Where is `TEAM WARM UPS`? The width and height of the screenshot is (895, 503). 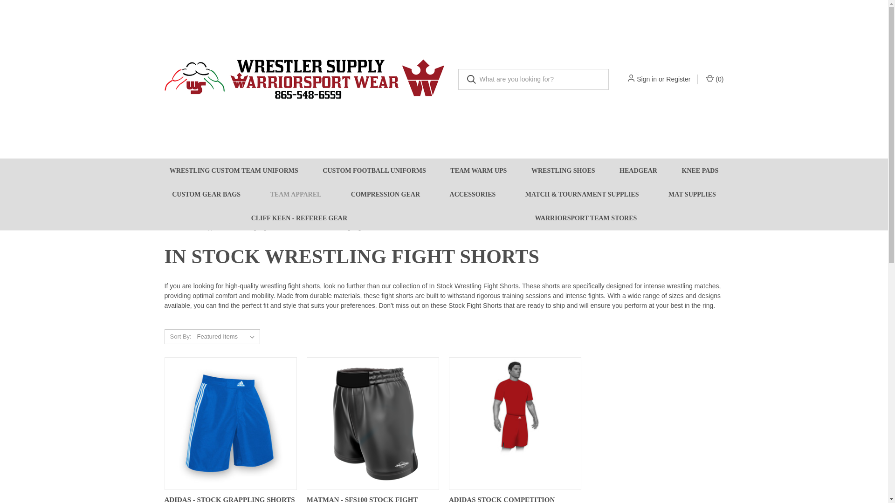
TEAM WARM UPS is located at coordinates (478, 170).